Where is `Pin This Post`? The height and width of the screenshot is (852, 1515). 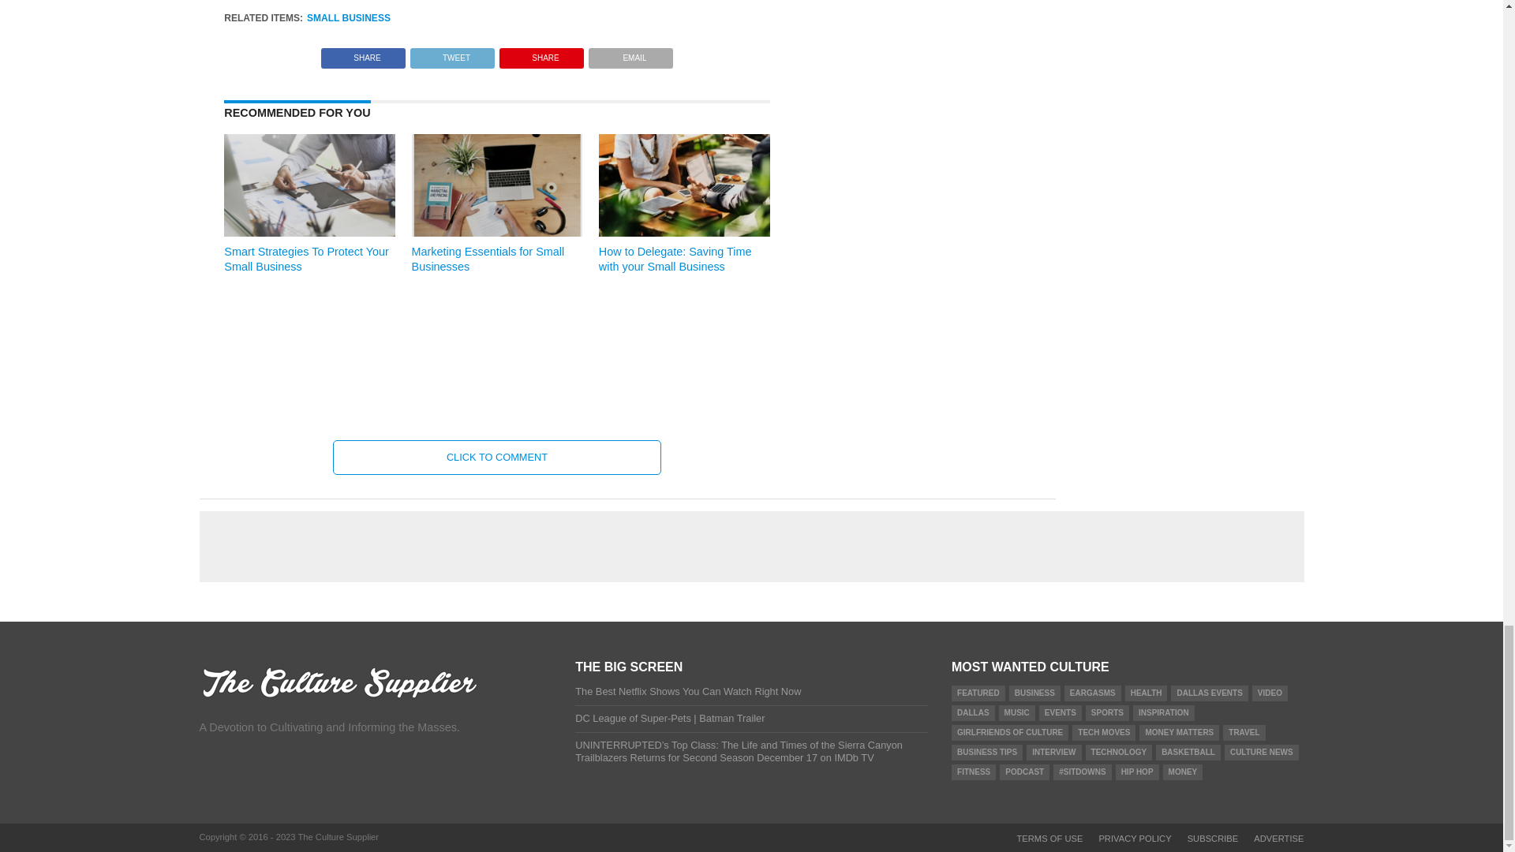
Pin This Post is located at coordinates (541, 54).